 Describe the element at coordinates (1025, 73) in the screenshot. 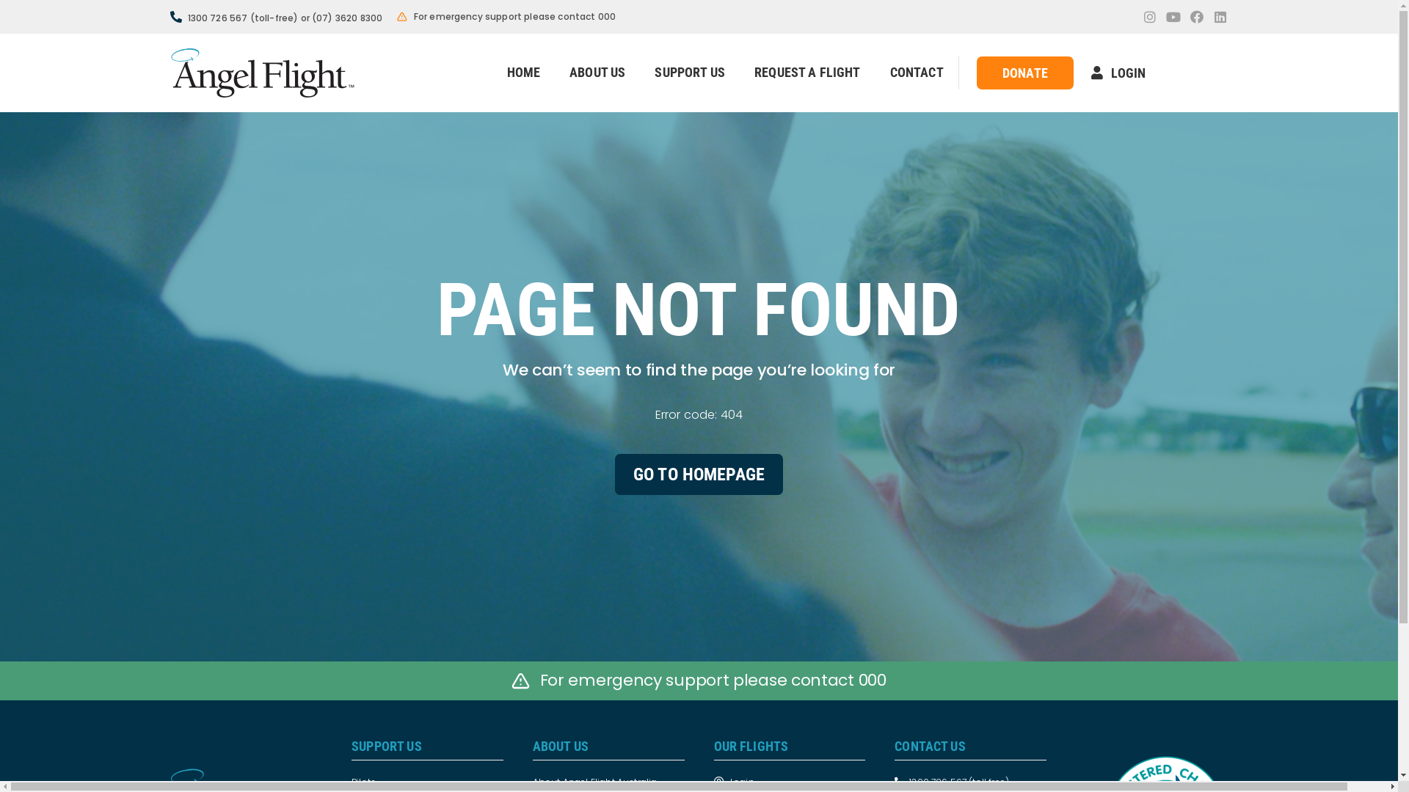

I see `DONATE` at that location.